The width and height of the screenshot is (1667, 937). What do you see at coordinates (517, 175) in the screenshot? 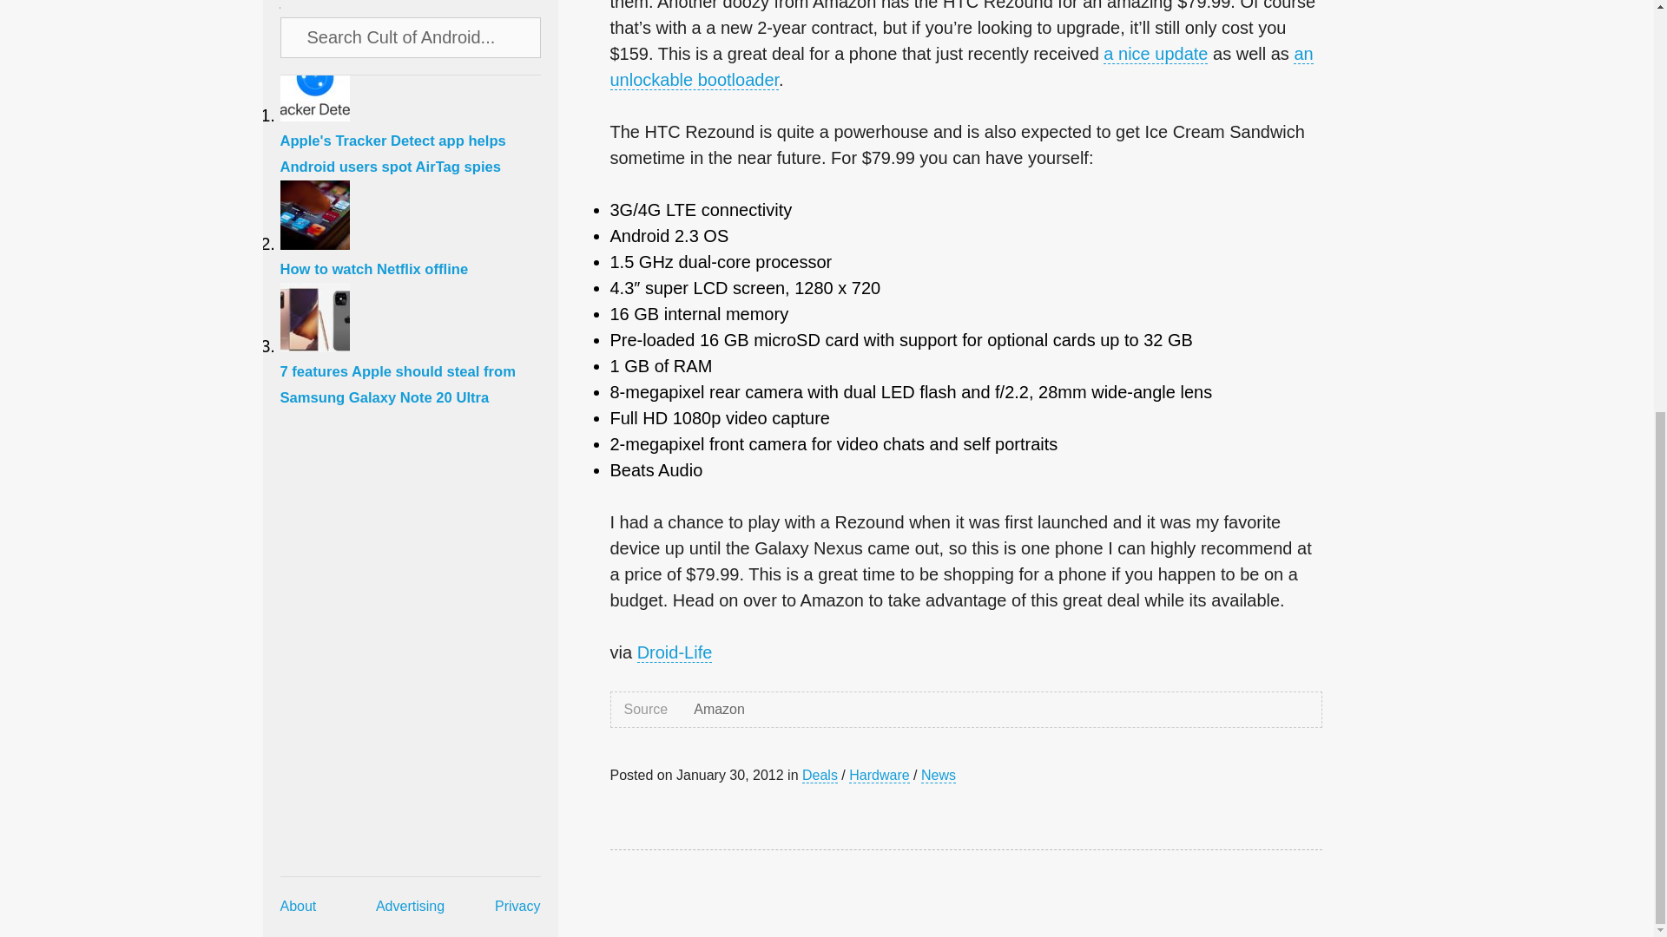
I see `Privacy` at bounding box center [517, 175].